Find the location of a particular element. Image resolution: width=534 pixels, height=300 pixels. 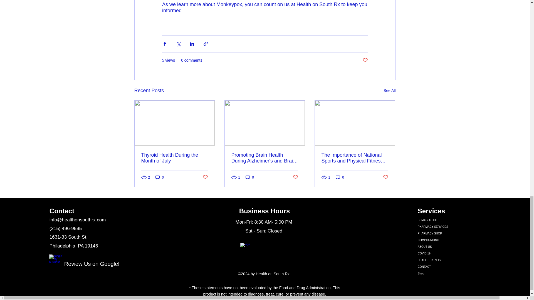

Post not marked as liked is located at coordinates (295, 177).